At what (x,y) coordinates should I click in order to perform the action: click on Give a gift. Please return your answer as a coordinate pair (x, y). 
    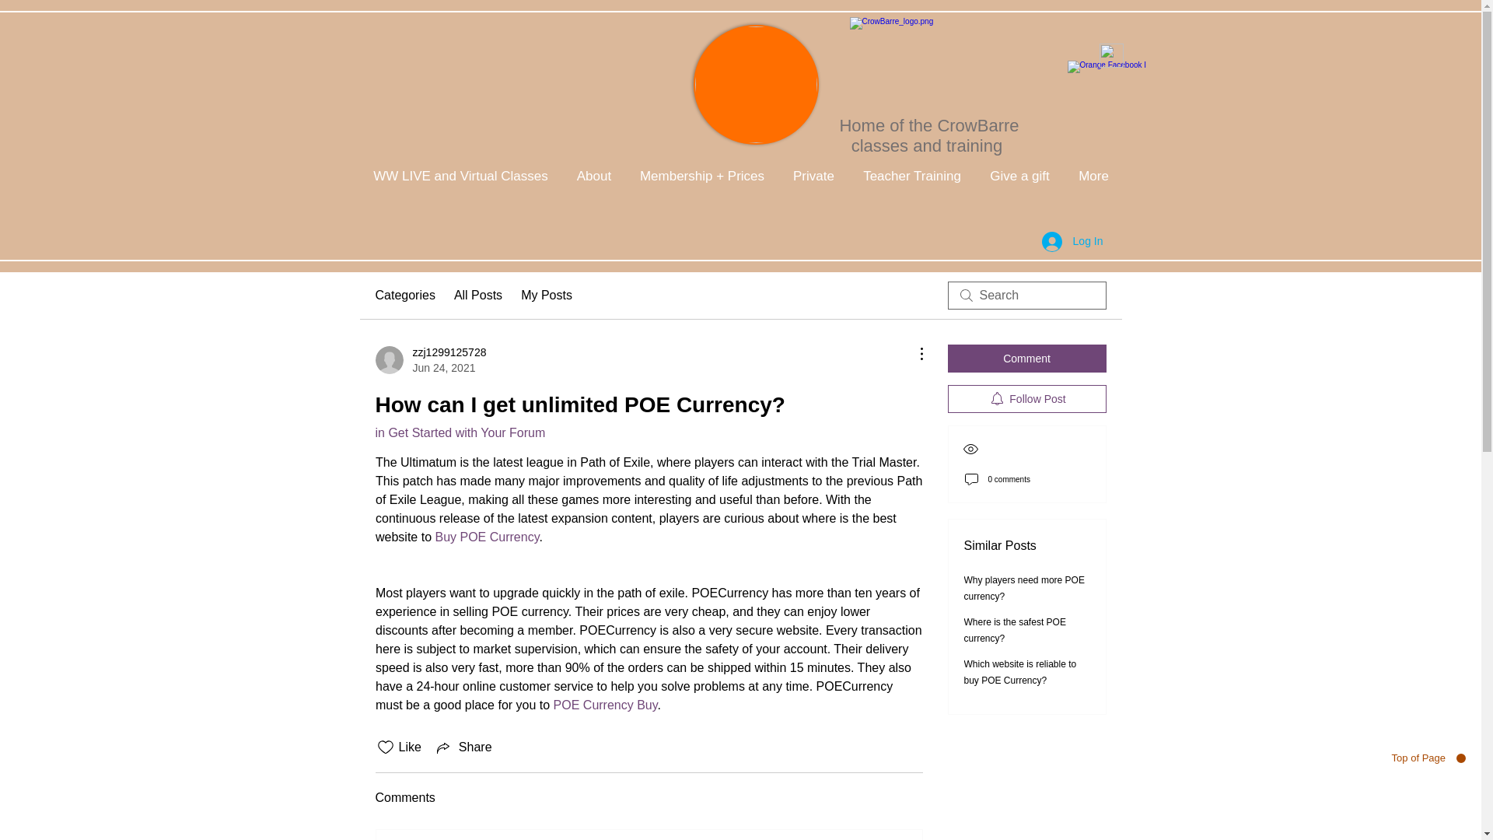
    Looking at the image, I should click on (1019, 176).